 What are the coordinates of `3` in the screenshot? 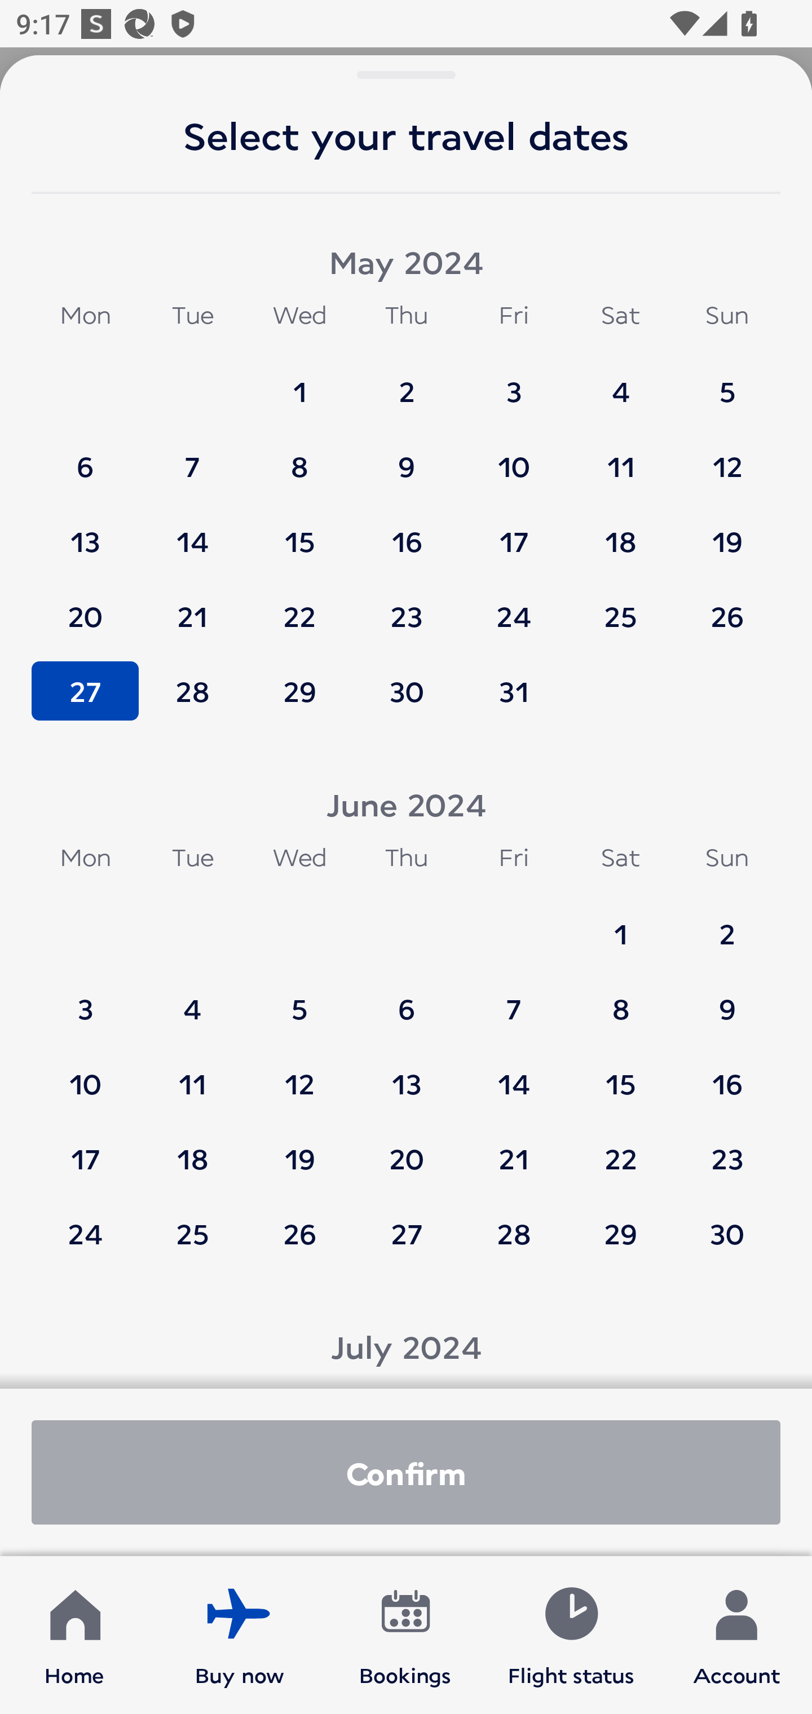 It's located at (85, 999).